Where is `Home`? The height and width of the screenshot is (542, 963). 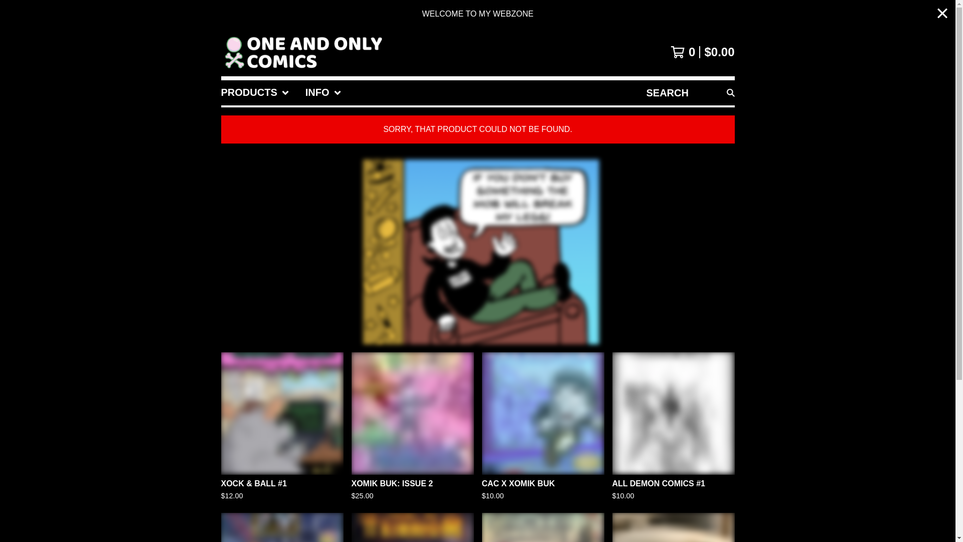
Home is located at coordinates (302, 52).